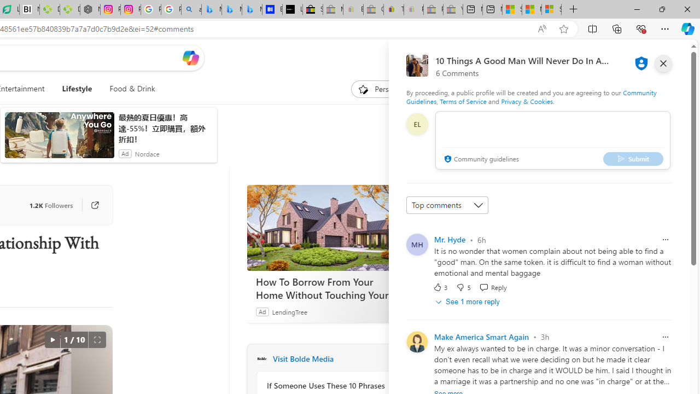  I want to click on Personalize, so click(385, 89).